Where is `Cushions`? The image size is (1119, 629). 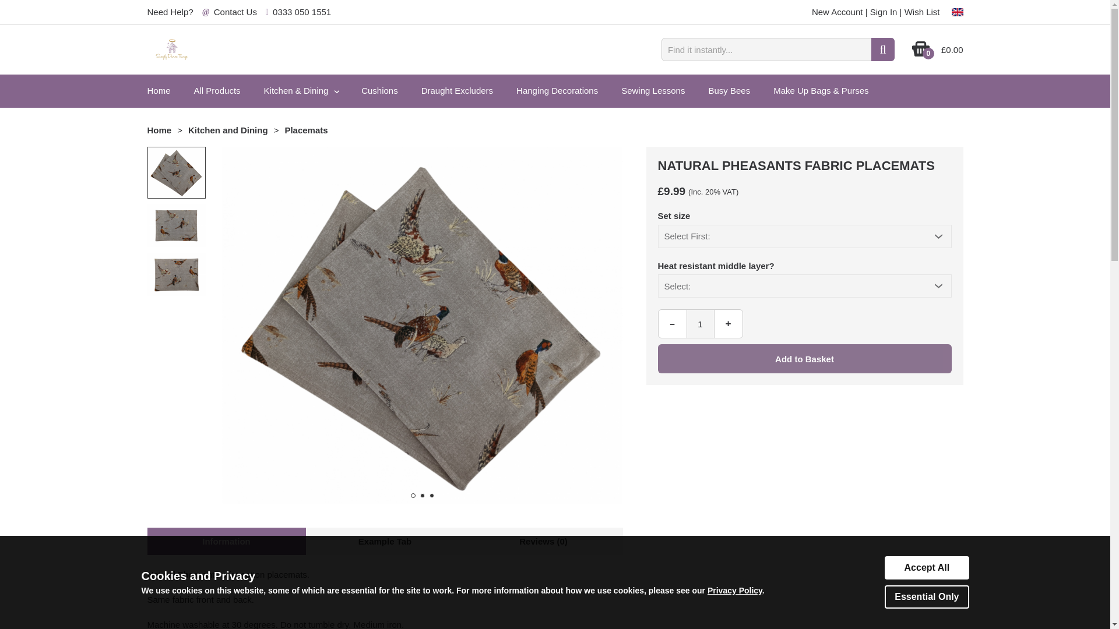
Cushions is located at coordinates (379, 90).